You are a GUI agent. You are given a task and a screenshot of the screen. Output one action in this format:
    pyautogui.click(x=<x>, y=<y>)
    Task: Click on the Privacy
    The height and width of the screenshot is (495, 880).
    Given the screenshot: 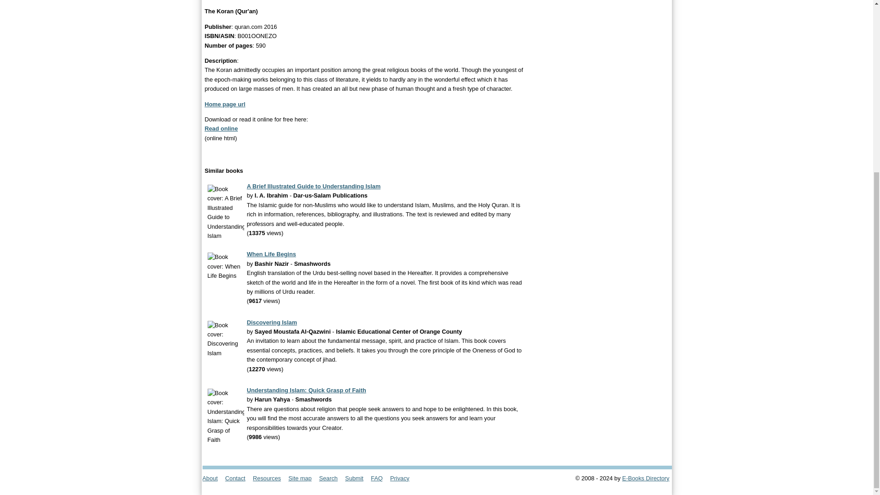 What is the action you would take?
    pyautogui.click(x=402, y=478)
    